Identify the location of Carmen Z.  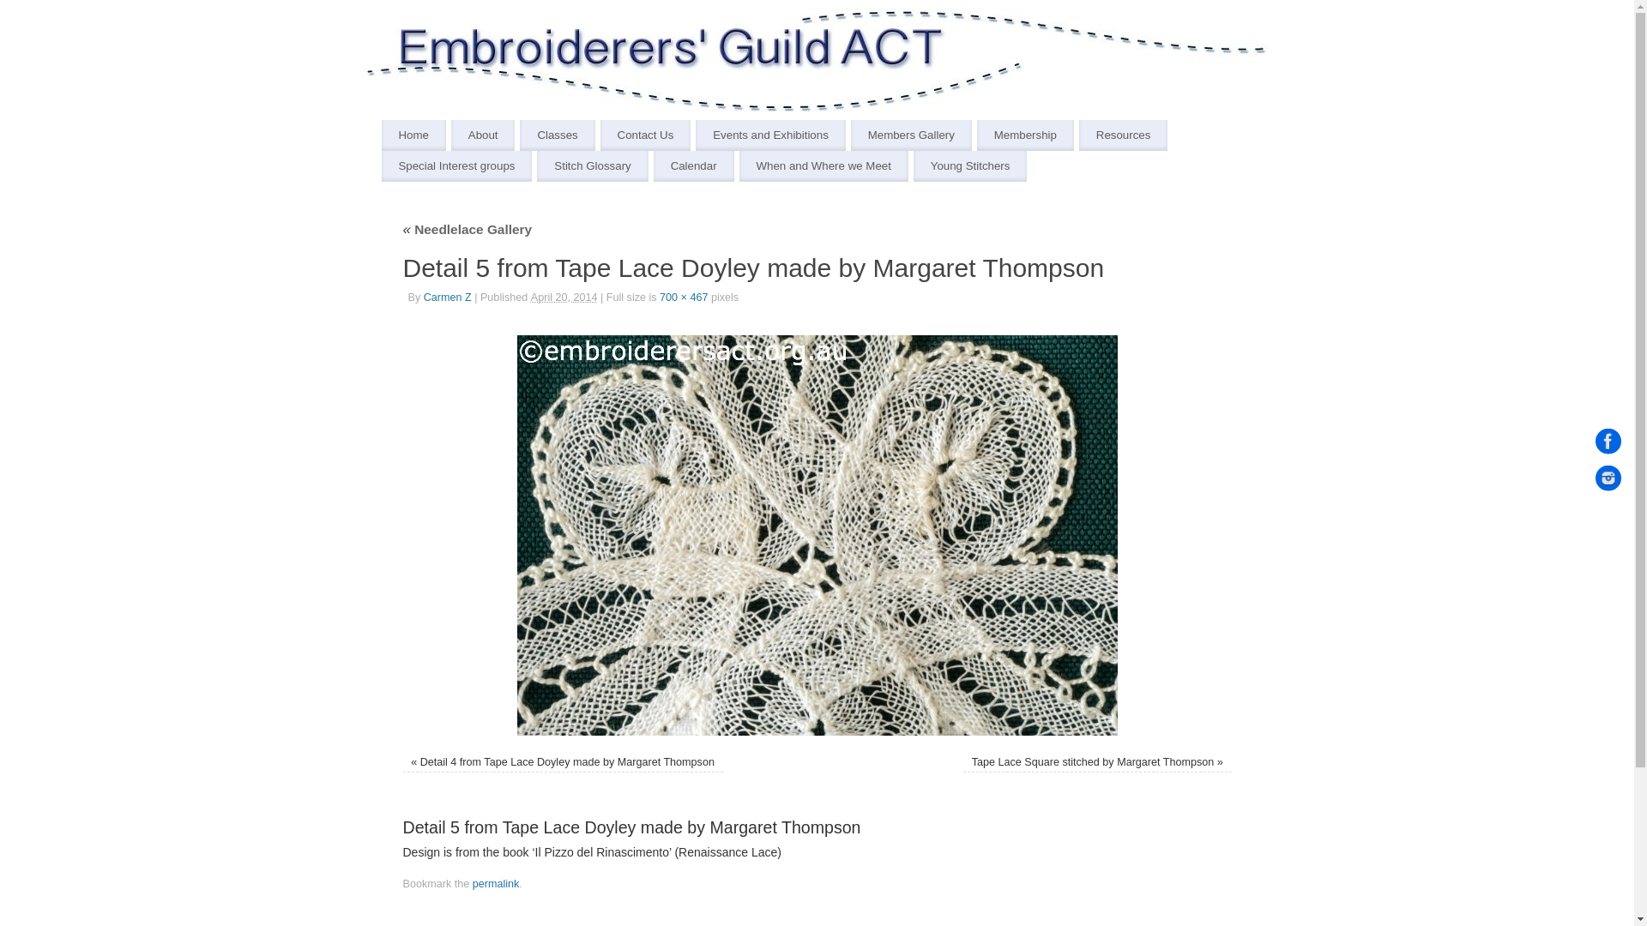
(448, 298).